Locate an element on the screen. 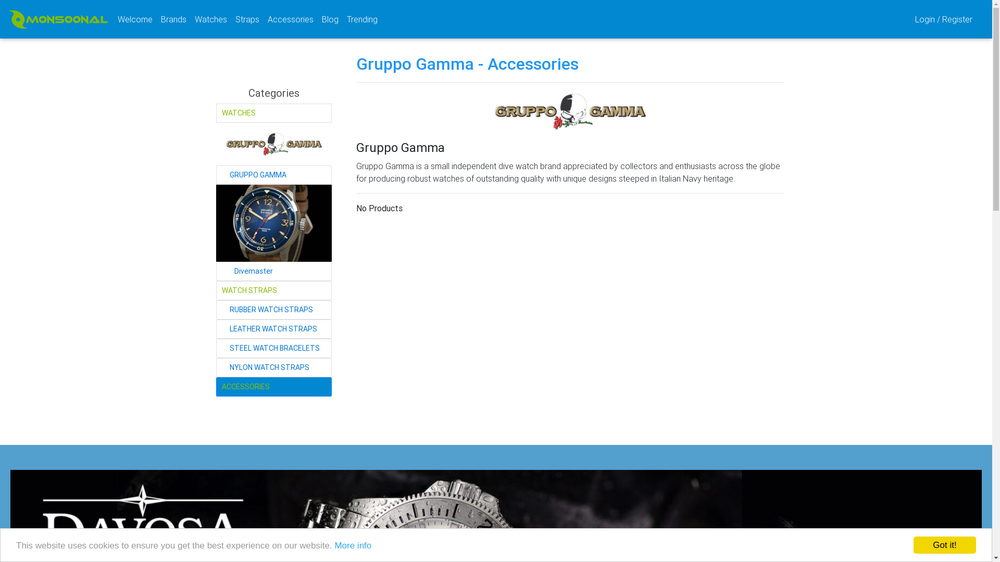 Image resolution: width=1000 pixels, height=562 pixels. Trending is located at coordinates (362, 19).